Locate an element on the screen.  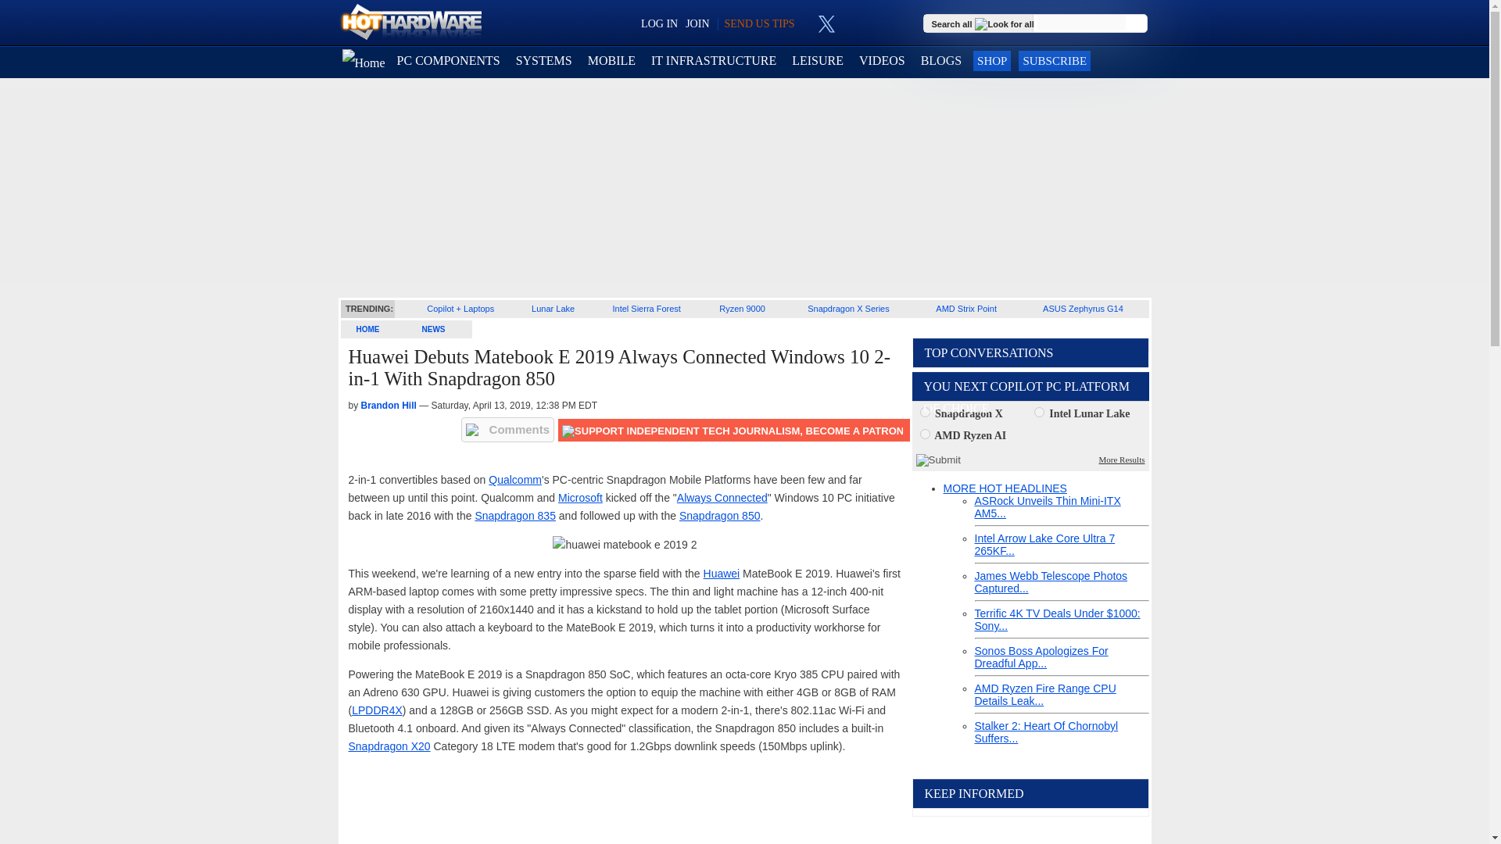
758 is located at coordinates (1039, 411).